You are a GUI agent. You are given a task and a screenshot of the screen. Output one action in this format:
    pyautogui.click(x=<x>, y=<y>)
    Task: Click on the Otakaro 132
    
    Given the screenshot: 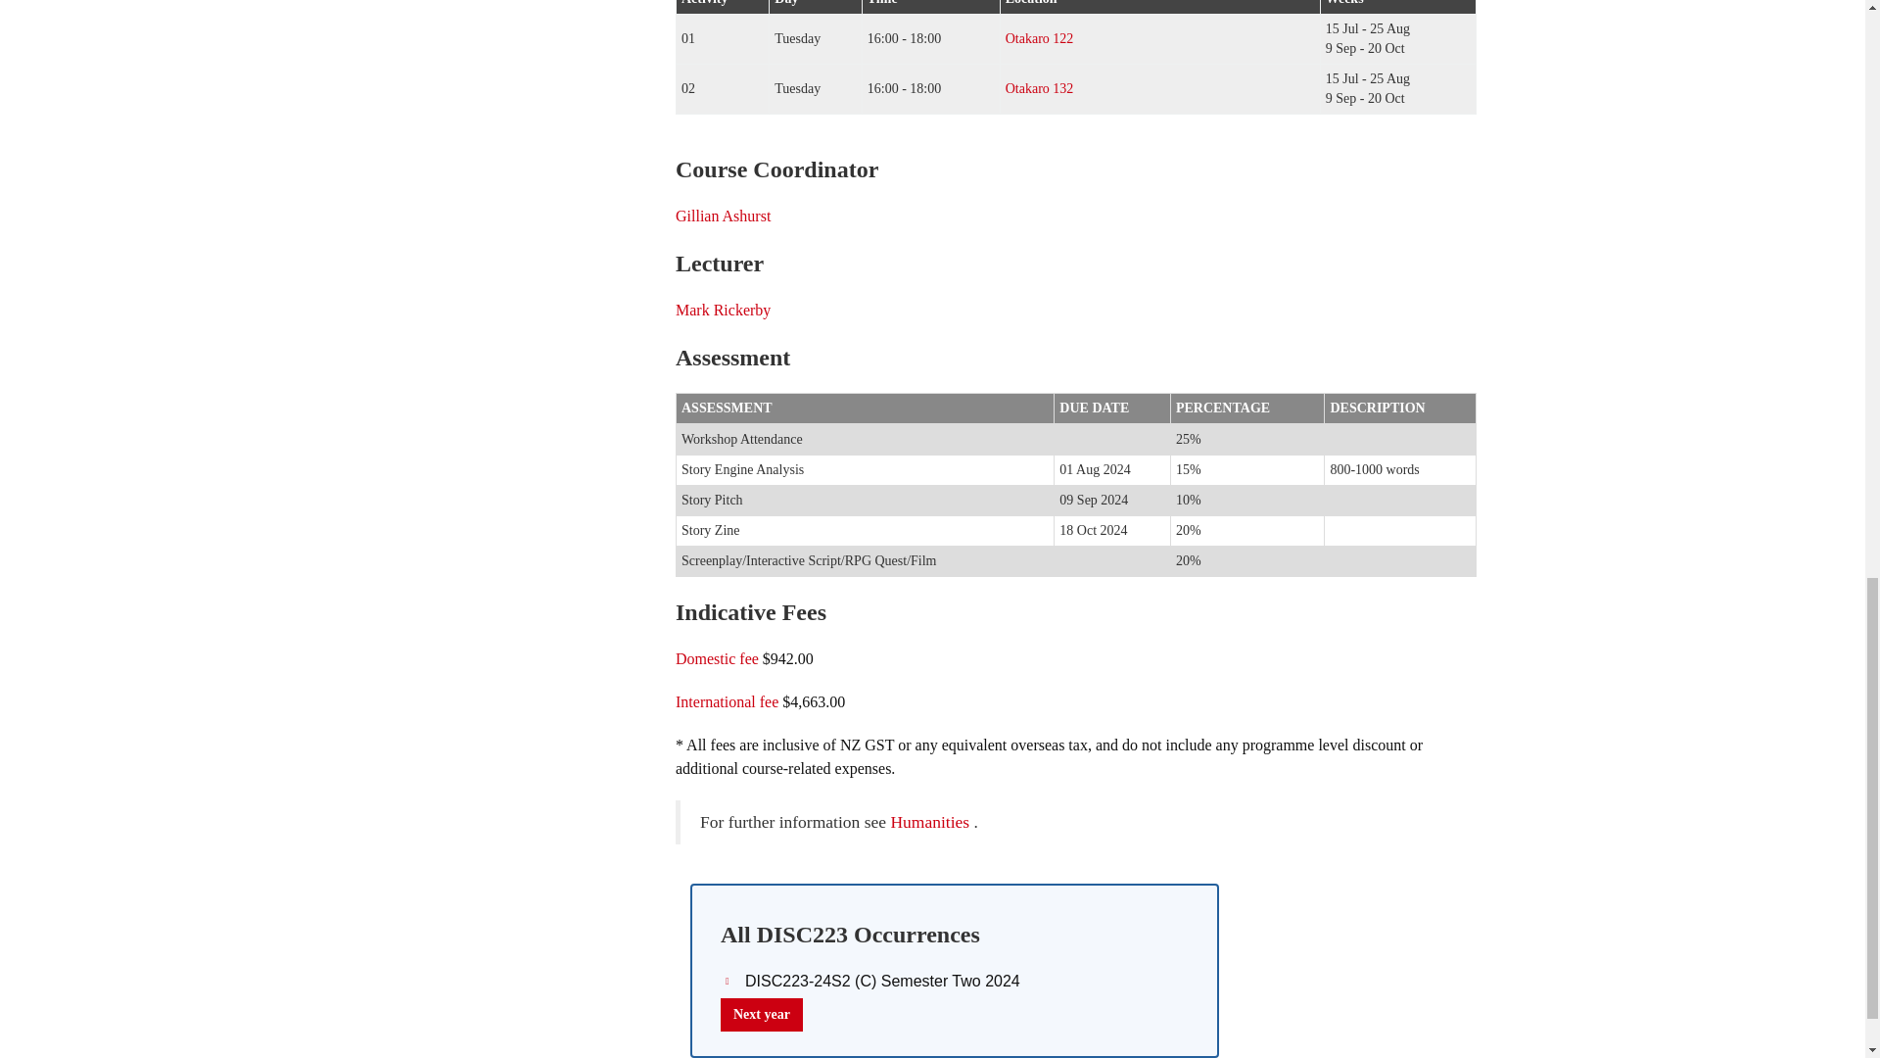 What is the action you would take?
    pyautogui.click(x=1040, y=88)
    